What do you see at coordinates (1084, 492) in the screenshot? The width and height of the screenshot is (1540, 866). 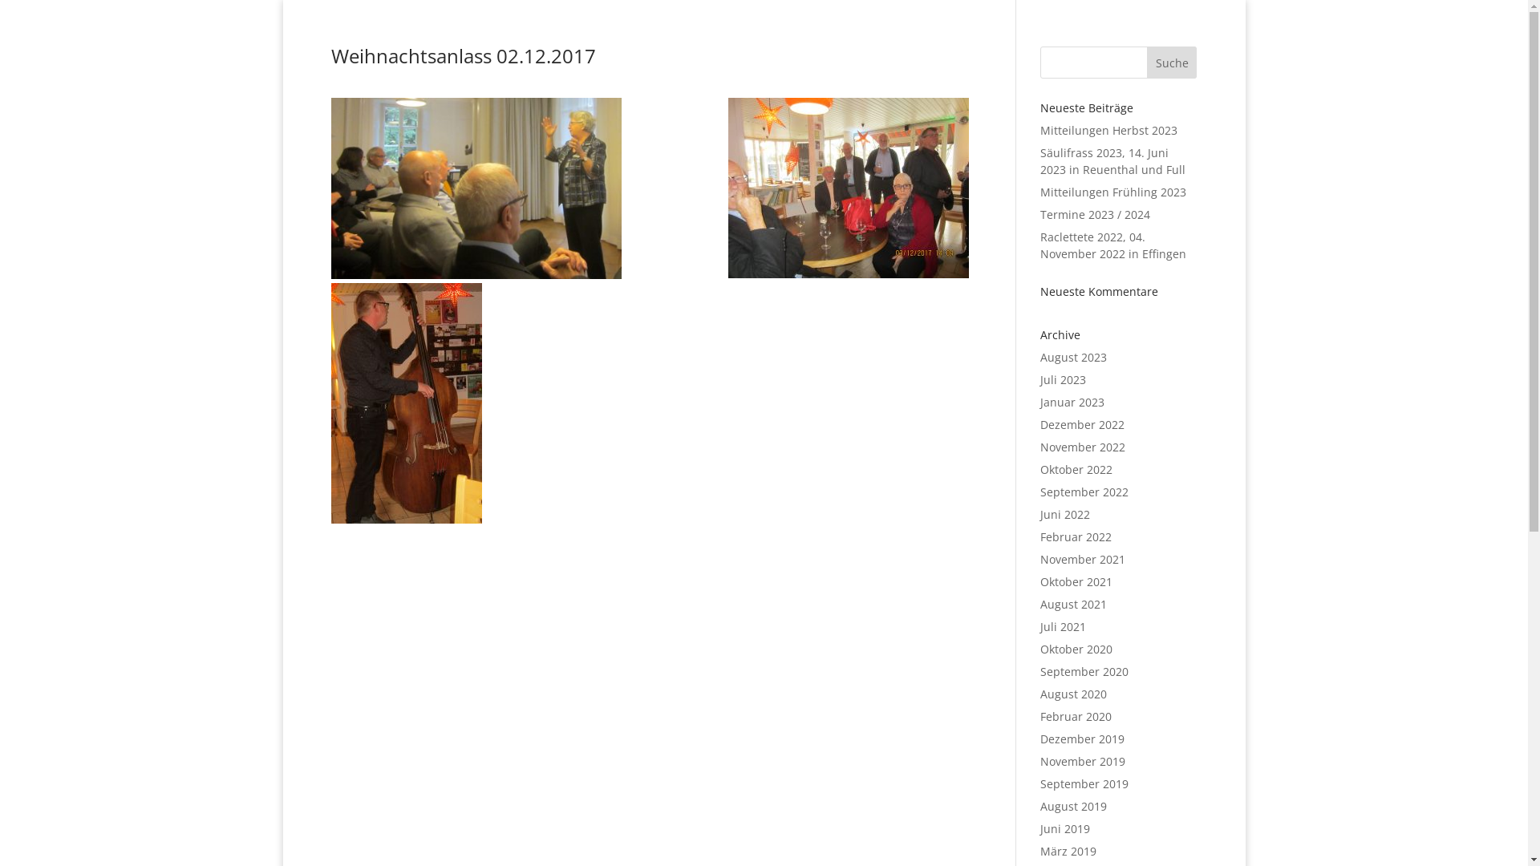 I see `September 2022` at bounding box center [1084, 492].